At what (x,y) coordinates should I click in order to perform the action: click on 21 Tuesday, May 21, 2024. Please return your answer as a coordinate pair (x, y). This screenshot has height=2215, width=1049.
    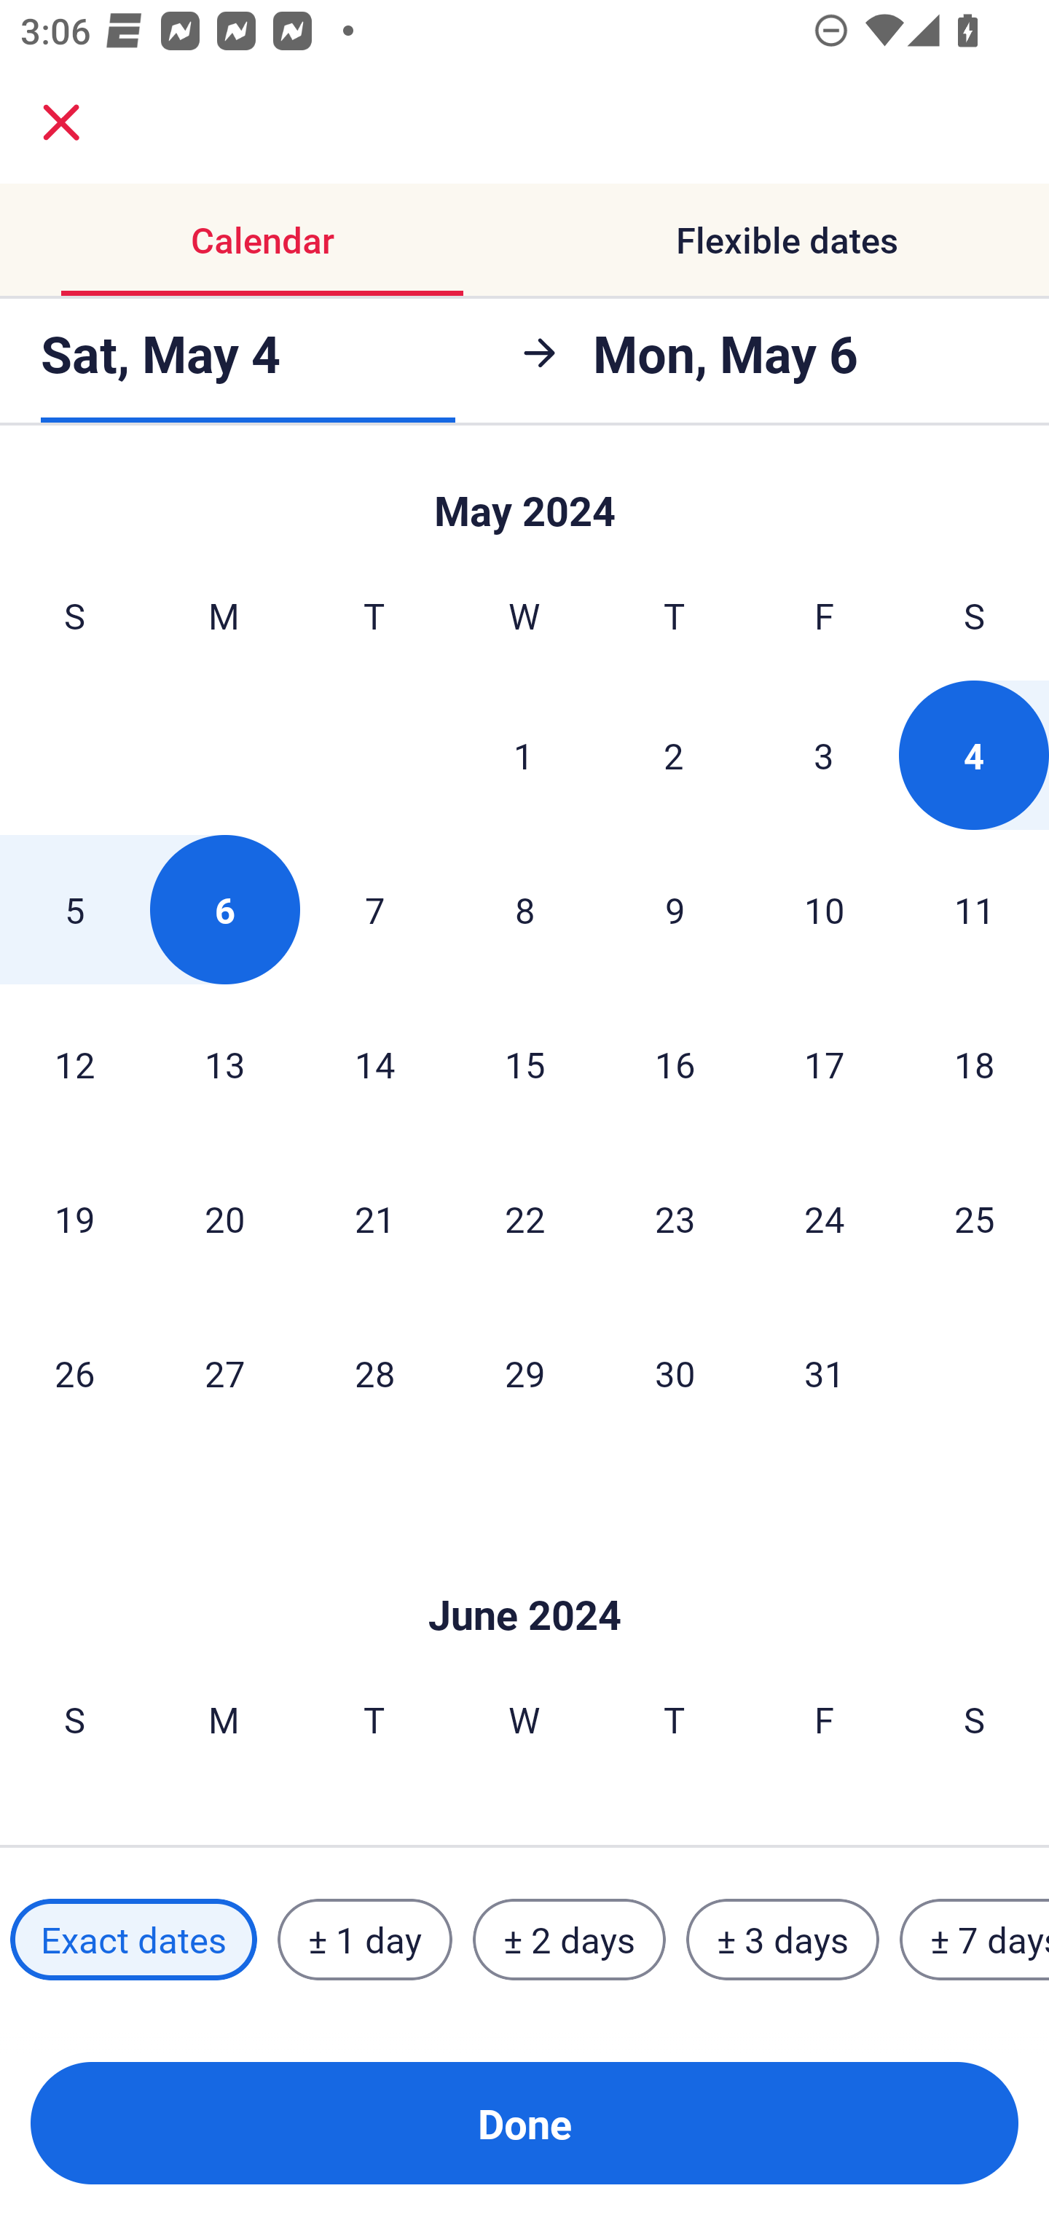
    Looking at the image, I should click on (374, 1218).